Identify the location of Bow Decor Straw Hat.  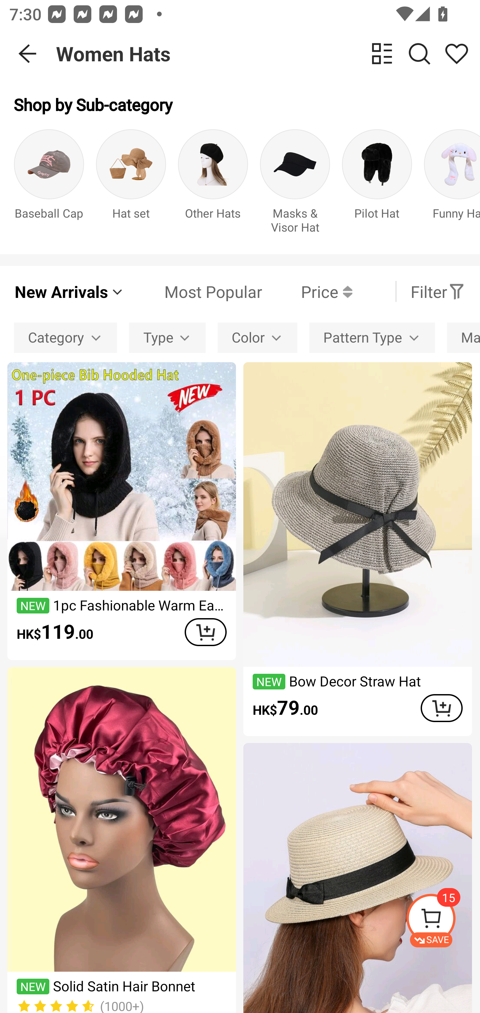
(357, 878).